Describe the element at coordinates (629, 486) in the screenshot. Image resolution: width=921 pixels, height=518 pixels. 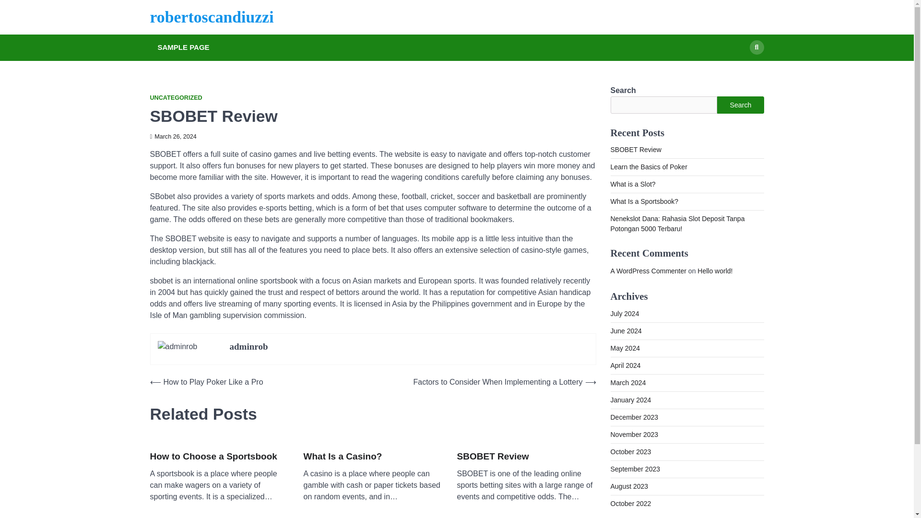
I see `August 2023` at that location.